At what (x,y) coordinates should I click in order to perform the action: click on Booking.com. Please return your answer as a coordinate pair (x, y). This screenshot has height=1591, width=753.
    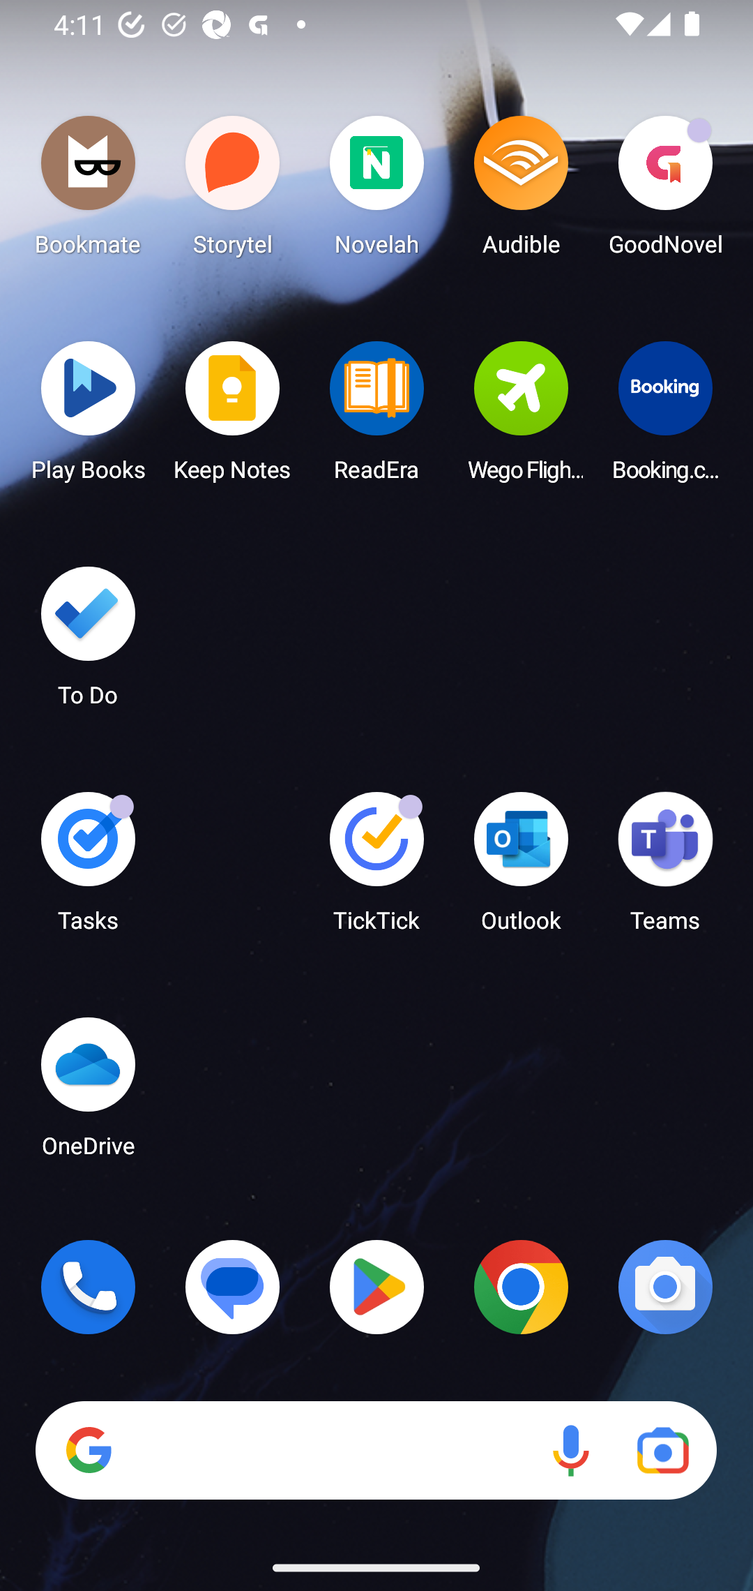
    Looking at the image, I should click on (665, 417).